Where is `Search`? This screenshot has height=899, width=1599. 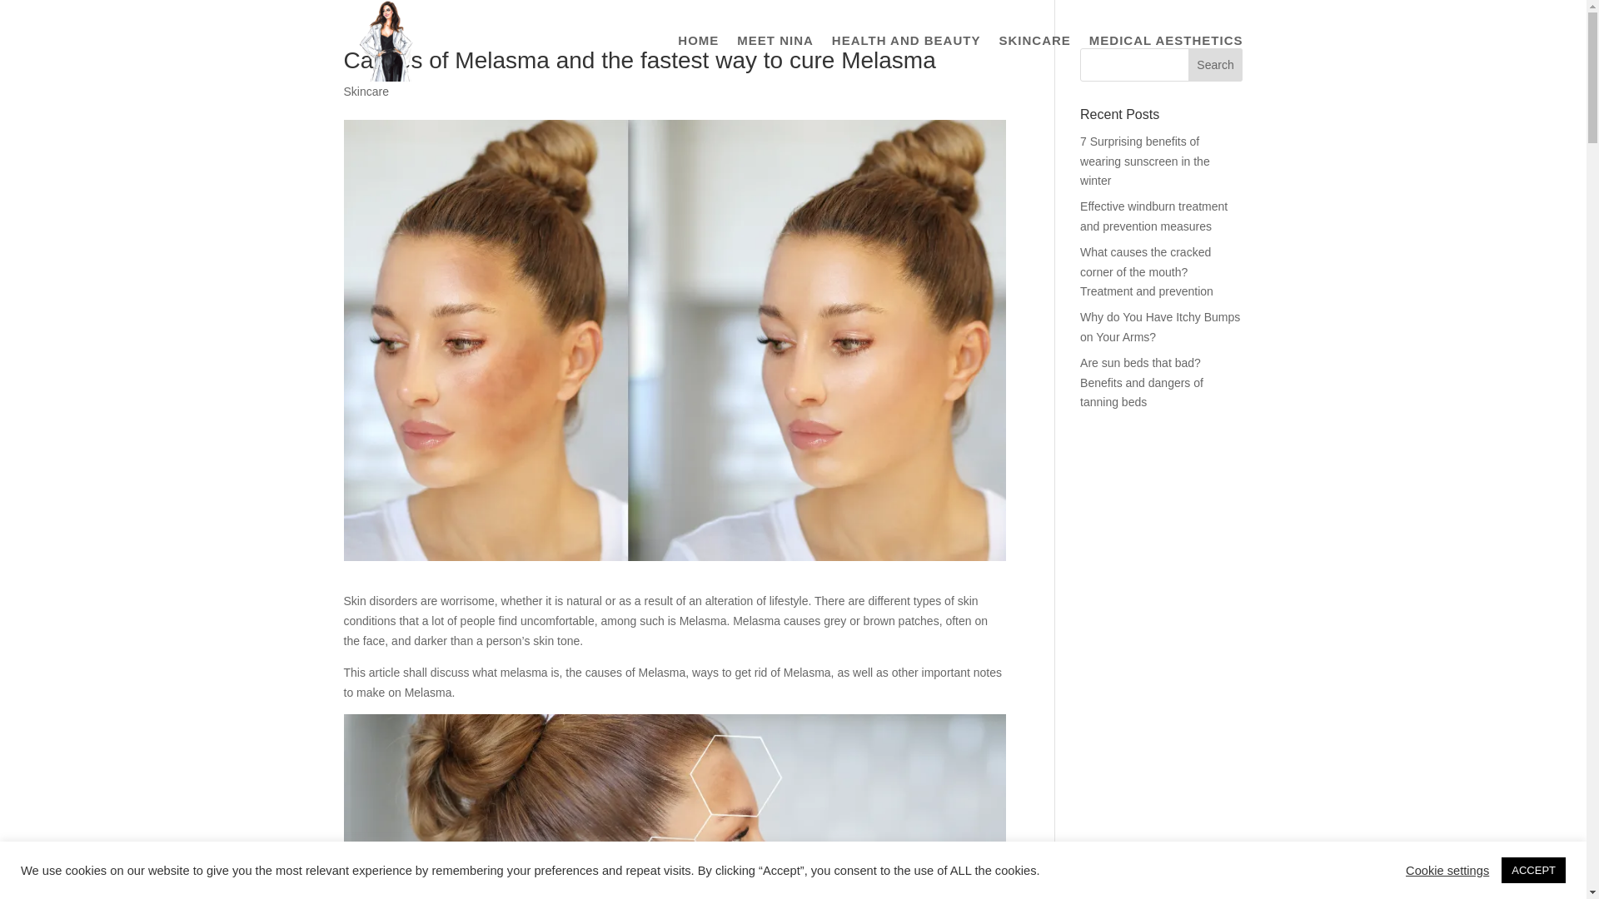
Search is located at coordinates (1216, 65).